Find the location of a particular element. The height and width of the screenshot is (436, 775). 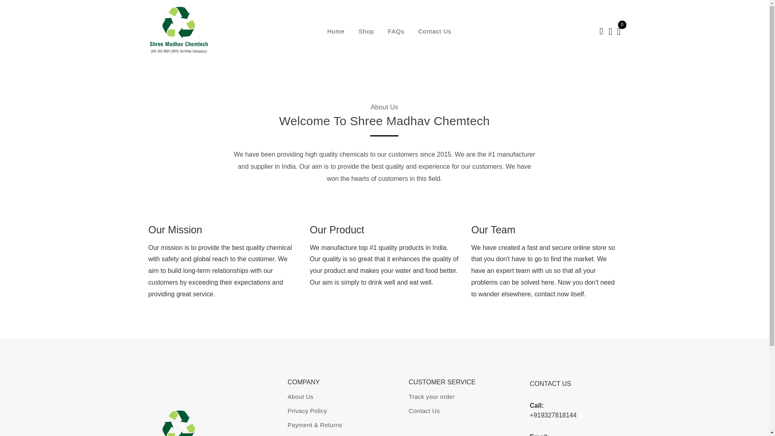

About Us is located at coordinates (300, 396).